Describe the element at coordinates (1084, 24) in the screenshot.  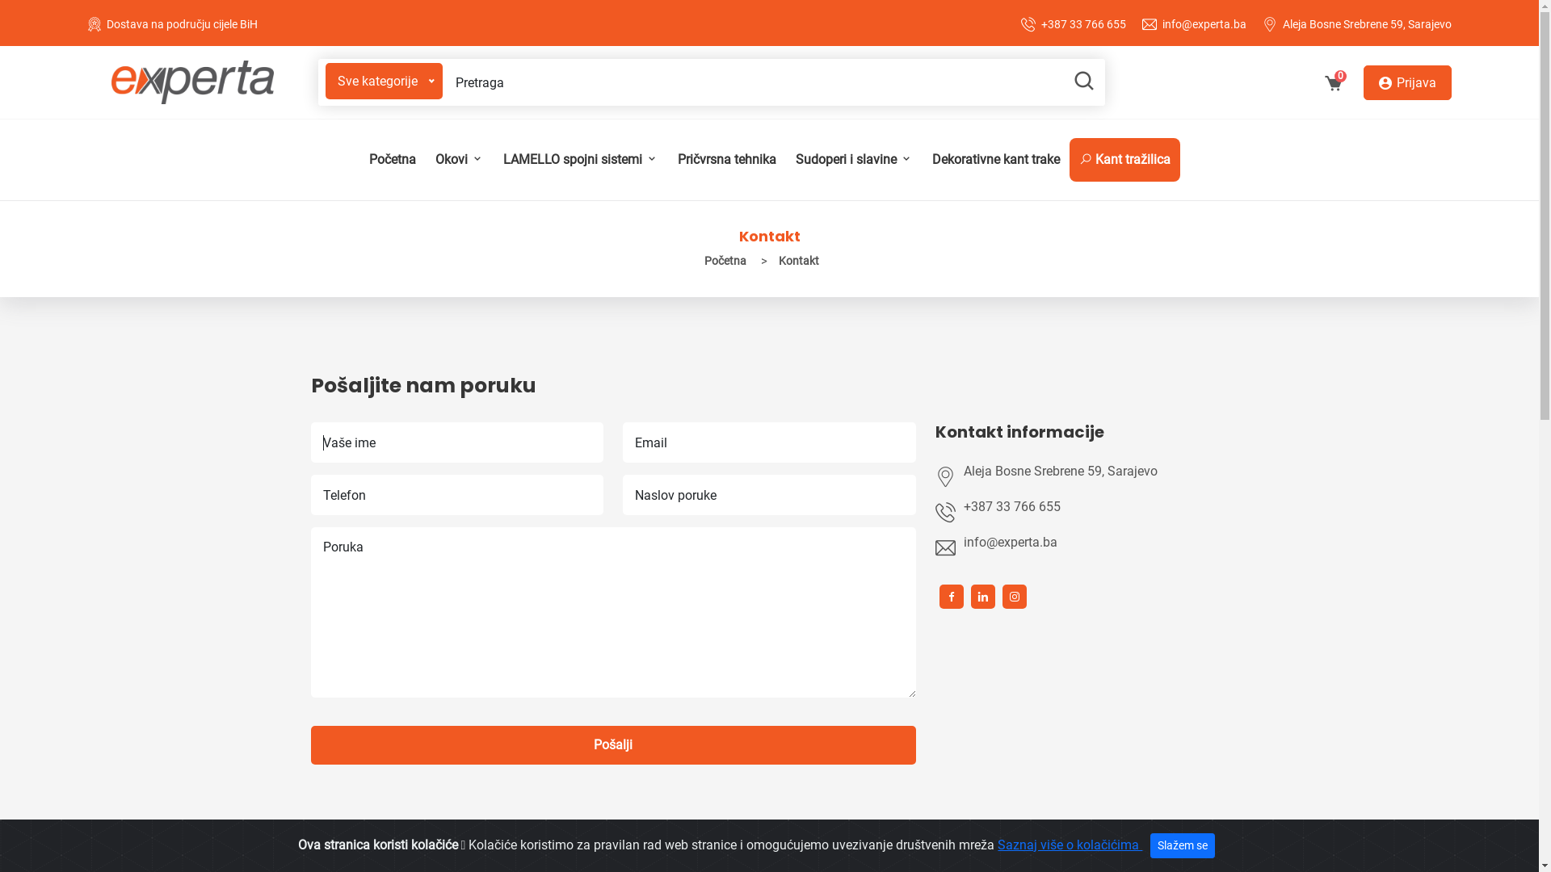
I see `+387 33 766 655` at that location.